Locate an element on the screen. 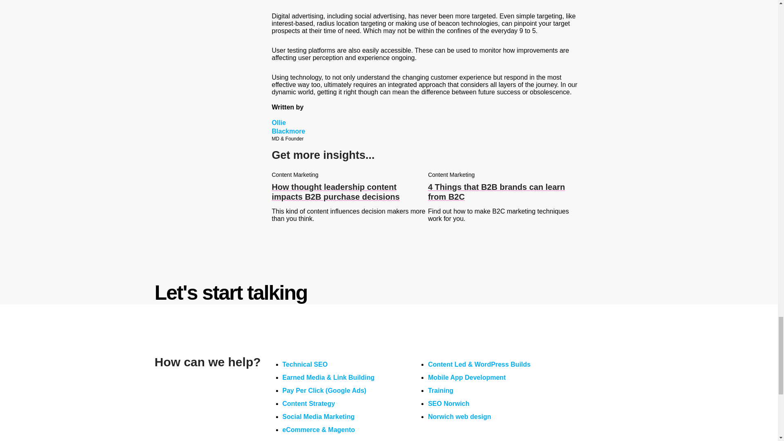  Mobile App Development is located at coordinates (467, 377).